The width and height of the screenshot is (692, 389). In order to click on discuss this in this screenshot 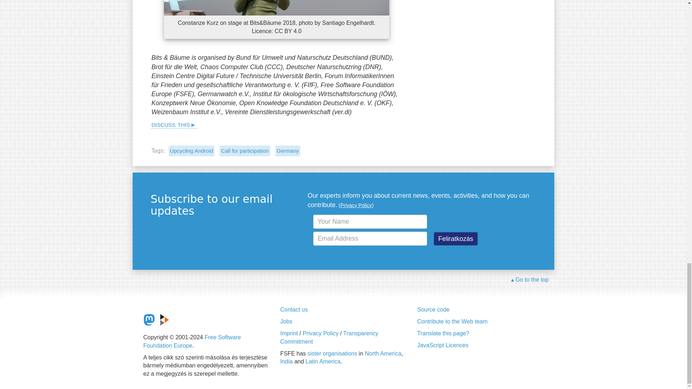, I will do `click(174, 124)`.